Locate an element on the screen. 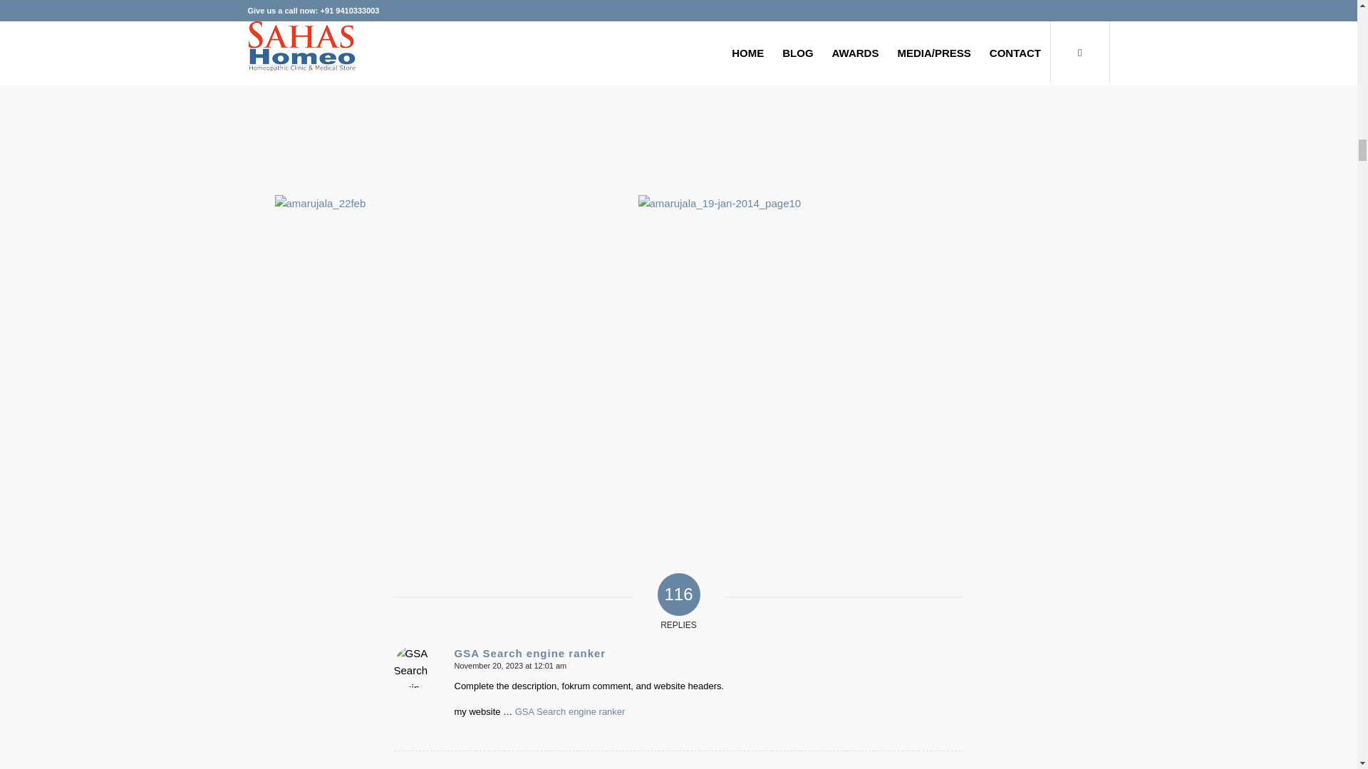 Image resolution: width=1368 pixels, height=769 pixels. GSA Search engine ranker is located at coordinates (570, 711).